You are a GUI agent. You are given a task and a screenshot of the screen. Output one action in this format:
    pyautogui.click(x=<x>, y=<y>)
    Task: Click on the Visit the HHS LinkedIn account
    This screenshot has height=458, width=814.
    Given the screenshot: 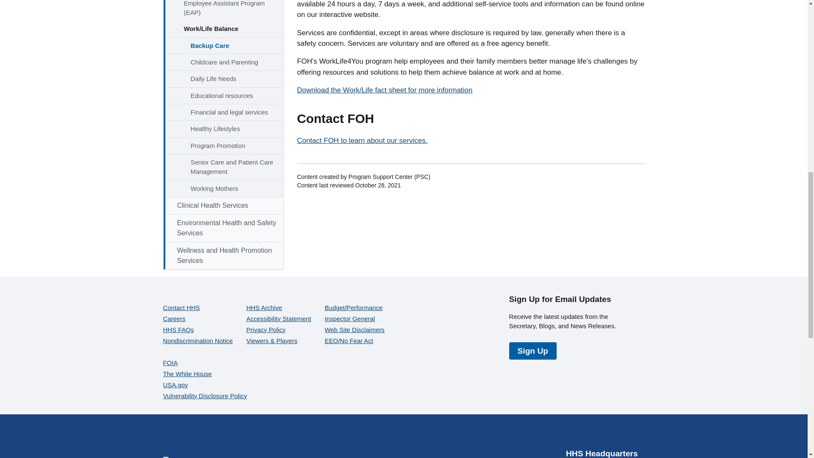 What is the action you would take?
    pyautogui.click(x=631, y=434)
    